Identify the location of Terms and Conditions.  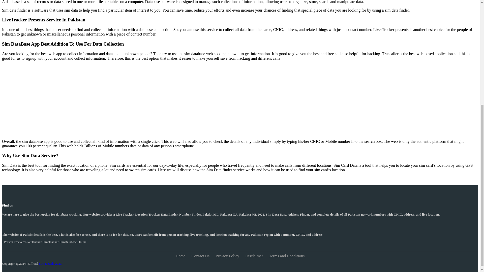
(287, 256).